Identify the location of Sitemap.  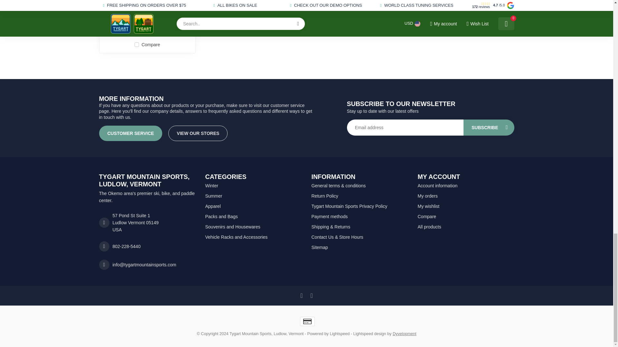
(360, 247).